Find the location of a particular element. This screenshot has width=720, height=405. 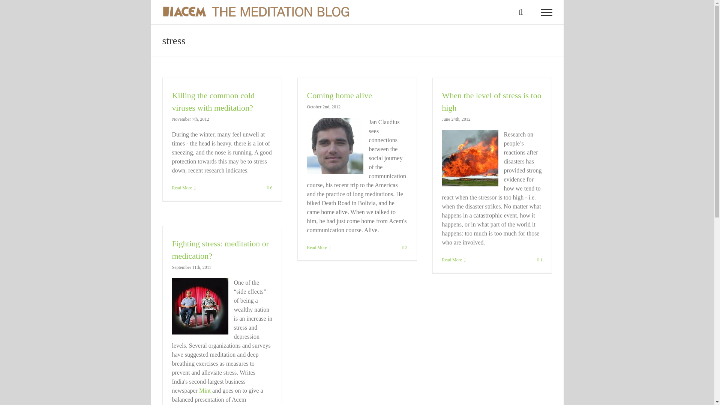

fire is located at coordinates (470, 158).